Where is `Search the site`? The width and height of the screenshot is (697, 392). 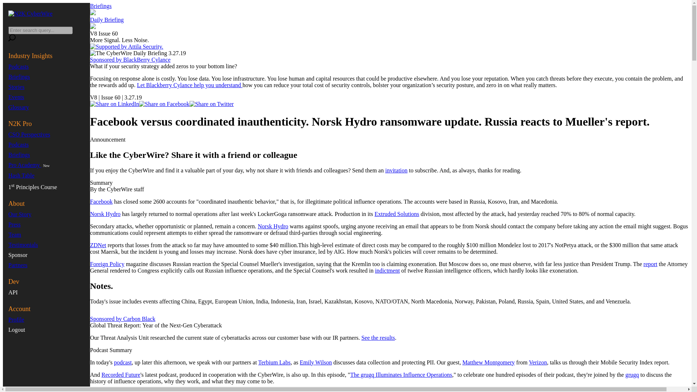
Search the site is located at coordinates (12, 38).